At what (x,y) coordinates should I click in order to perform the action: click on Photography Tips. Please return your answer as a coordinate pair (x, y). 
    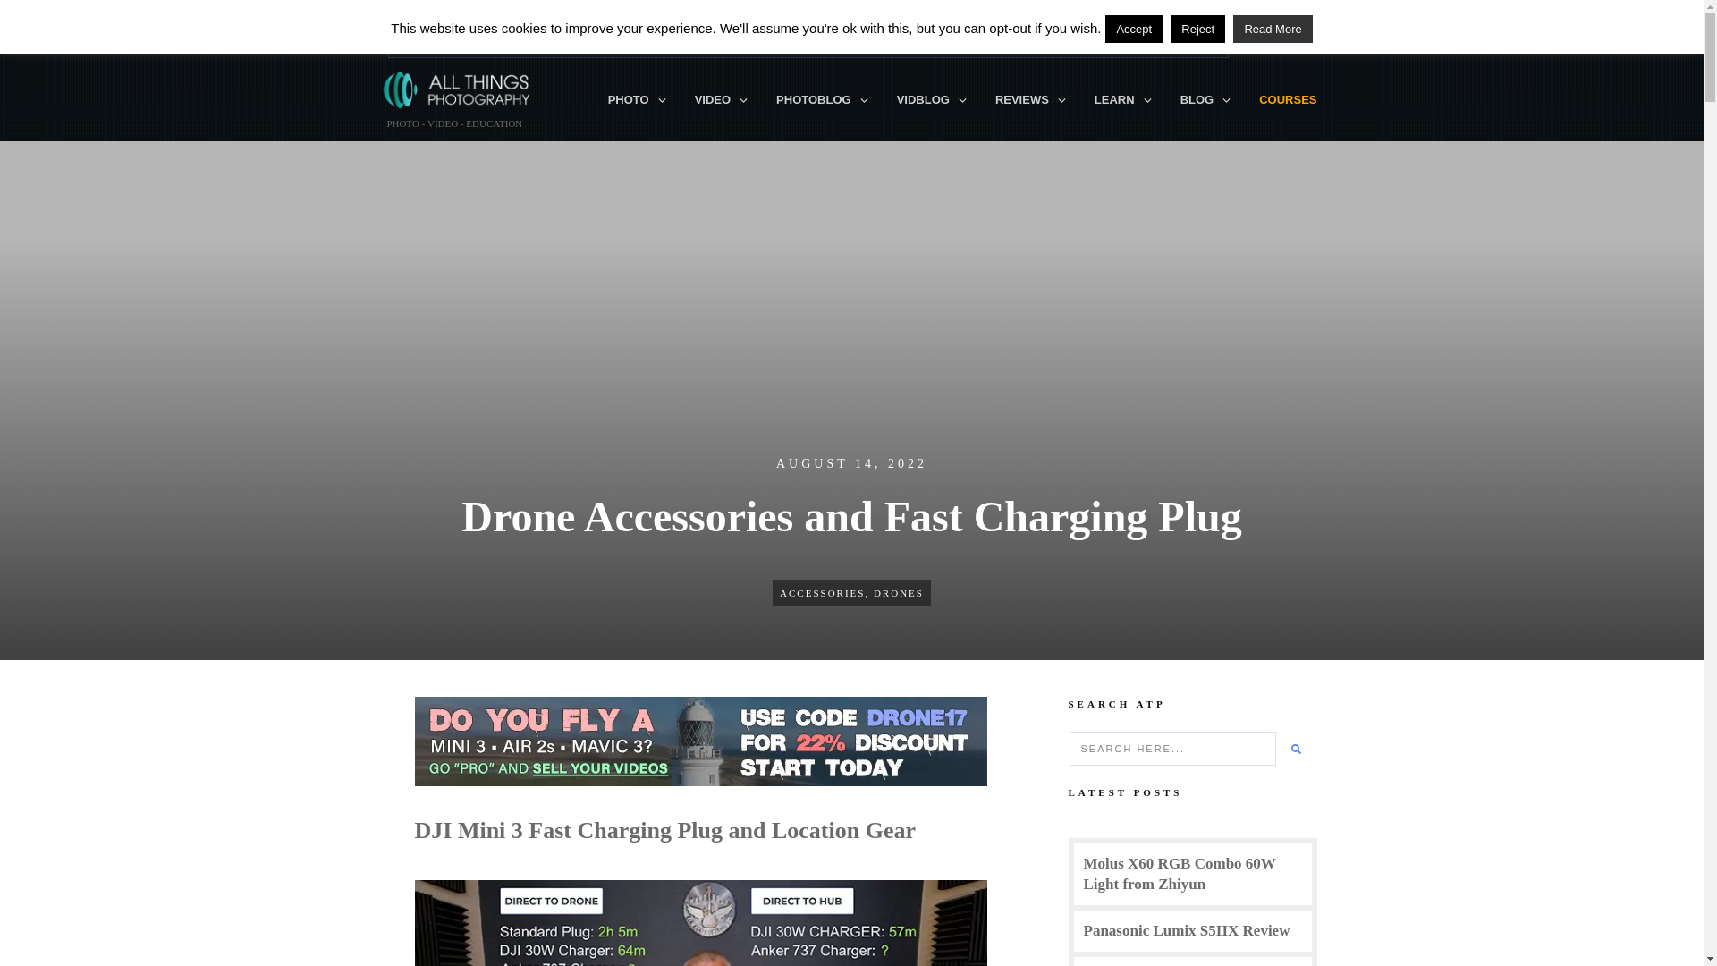
    Looking at the image, I should click on (637, 100).